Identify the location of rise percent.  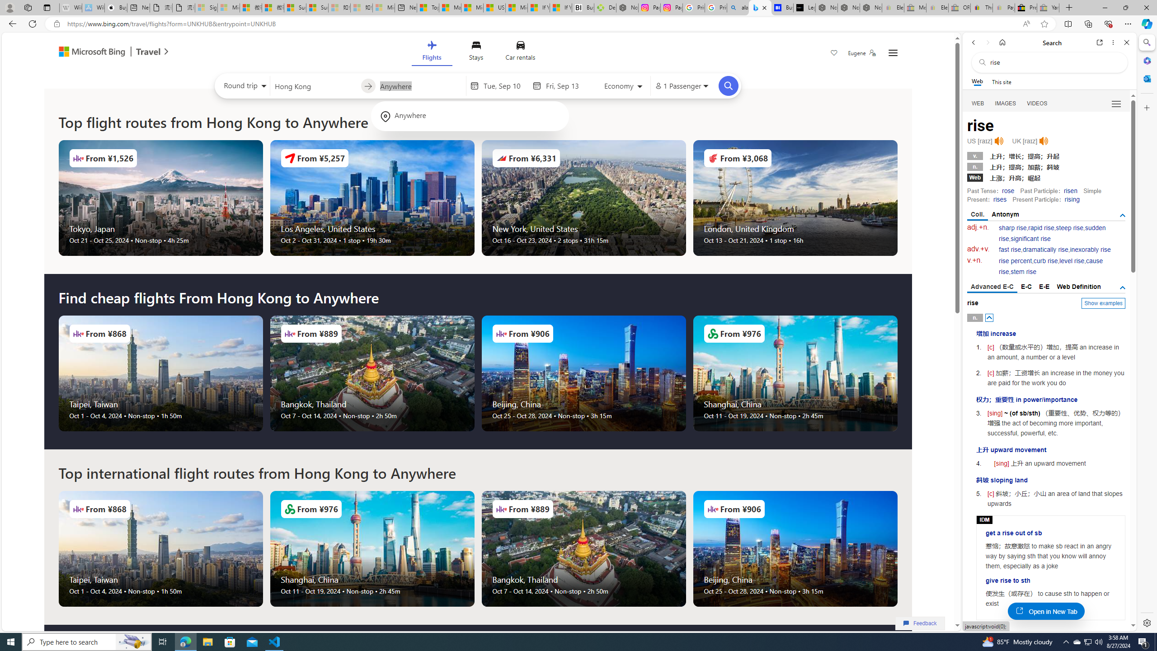
(1015, 261).